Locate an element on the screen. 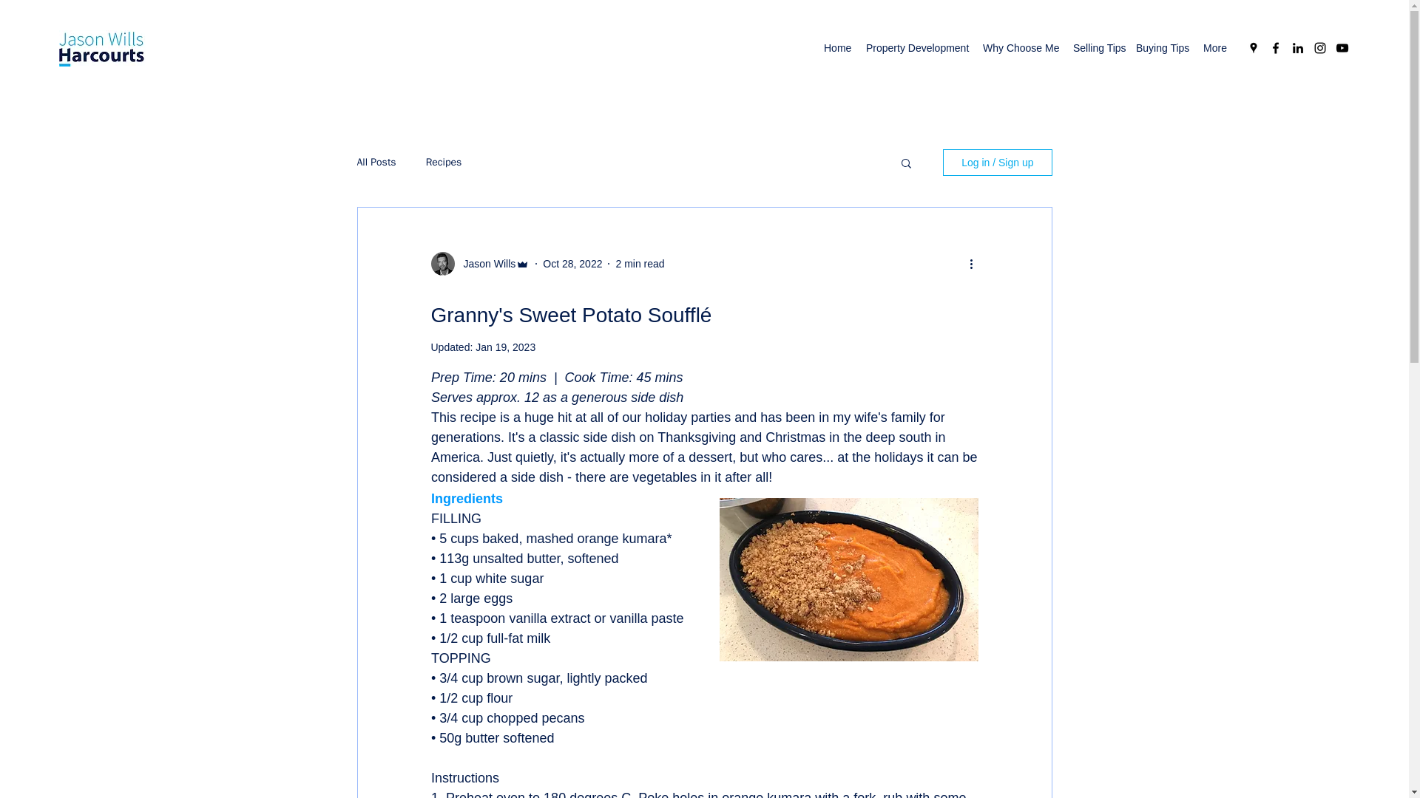 The image size is (1420, 798). Jason Wills is located at coordinates (484, 263).